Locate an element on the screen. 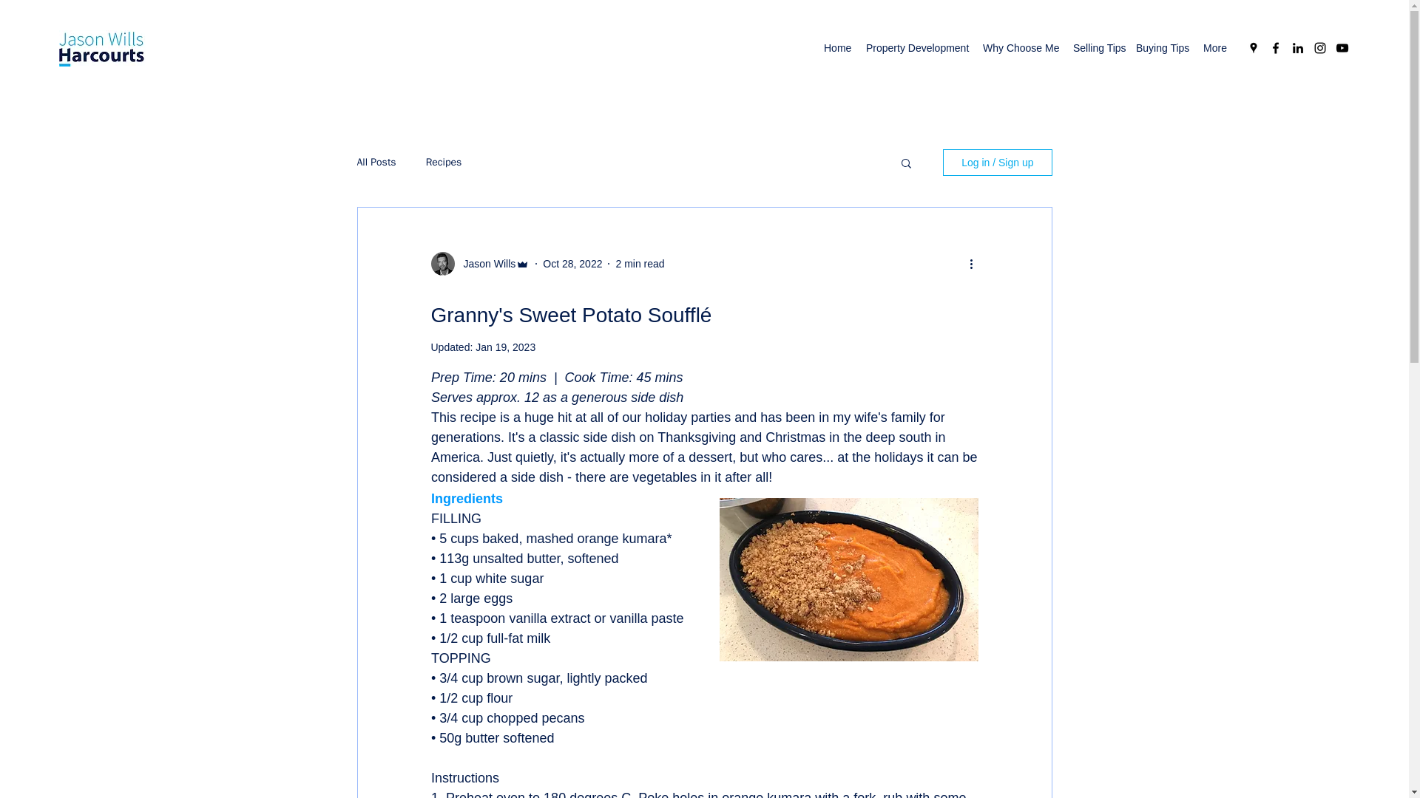 The image size is (1420, 798). Jason Wills is located at coordinates (484, 263).